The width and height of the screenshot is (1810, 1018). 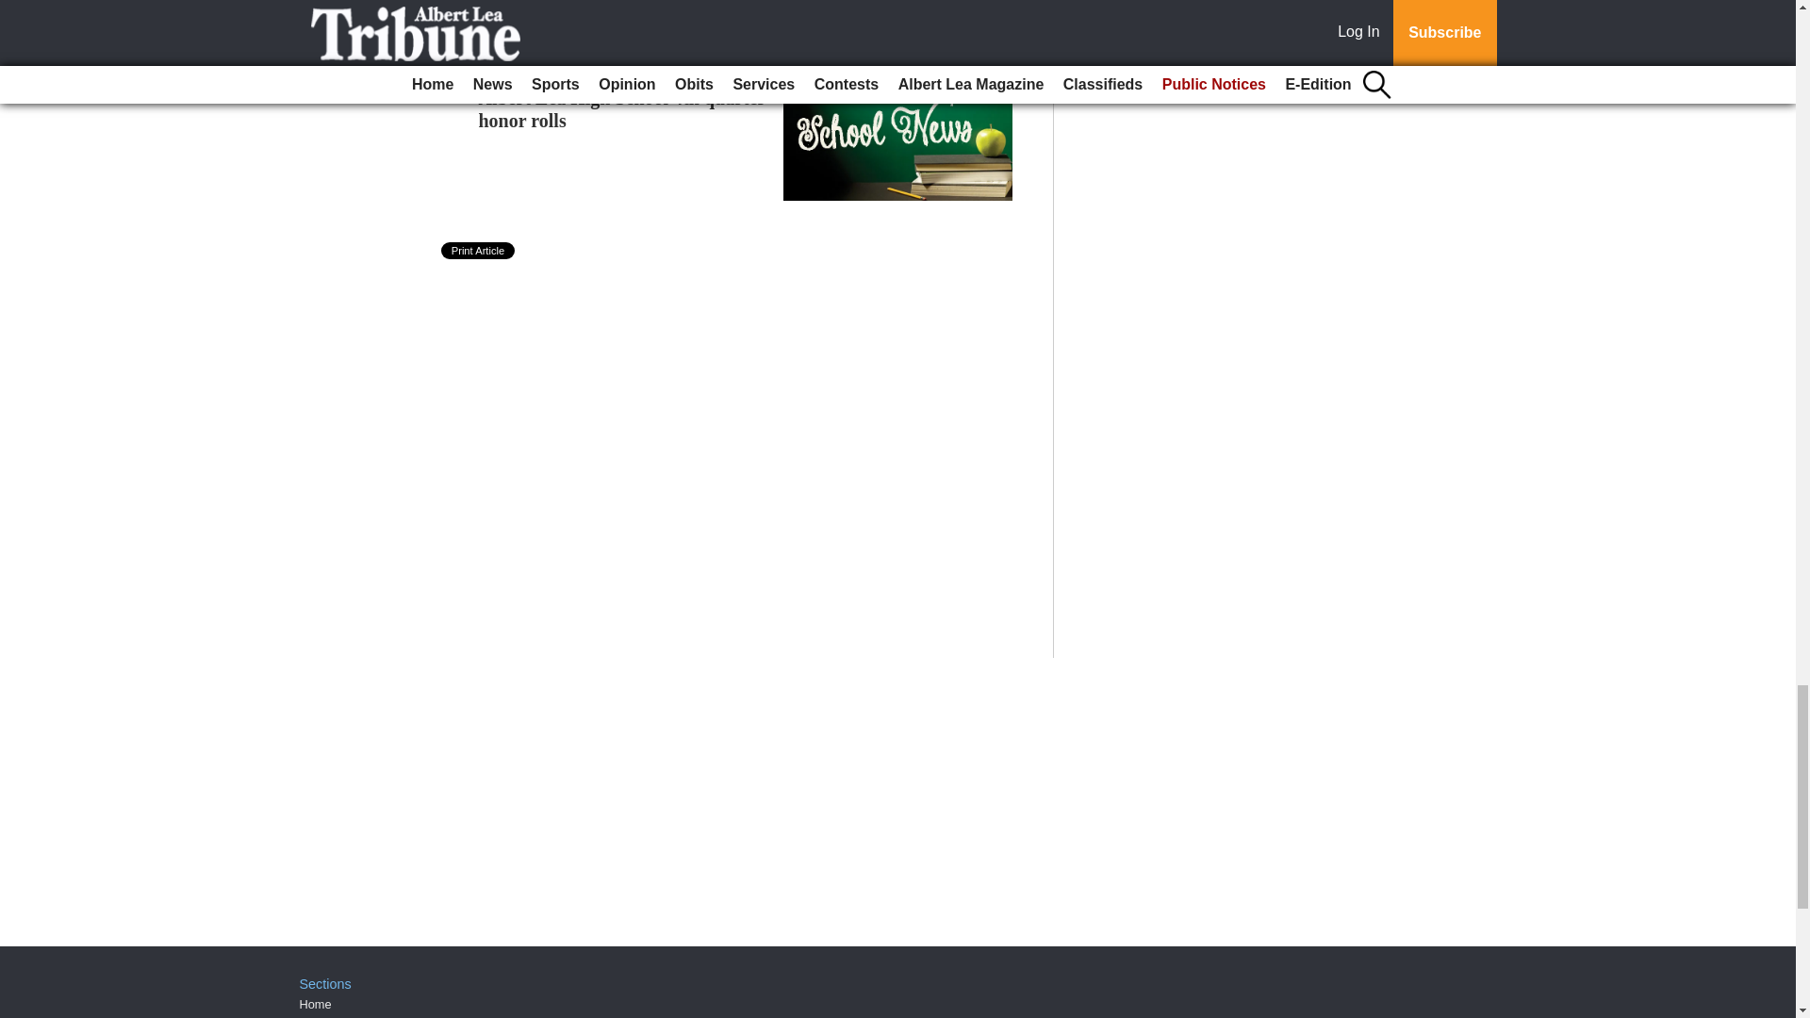 What do you see at coordinates (622, 109) in the screenshot?
I see `Albert Lea High School 4th quarter honor rolls` at bounding box center [622, 109].